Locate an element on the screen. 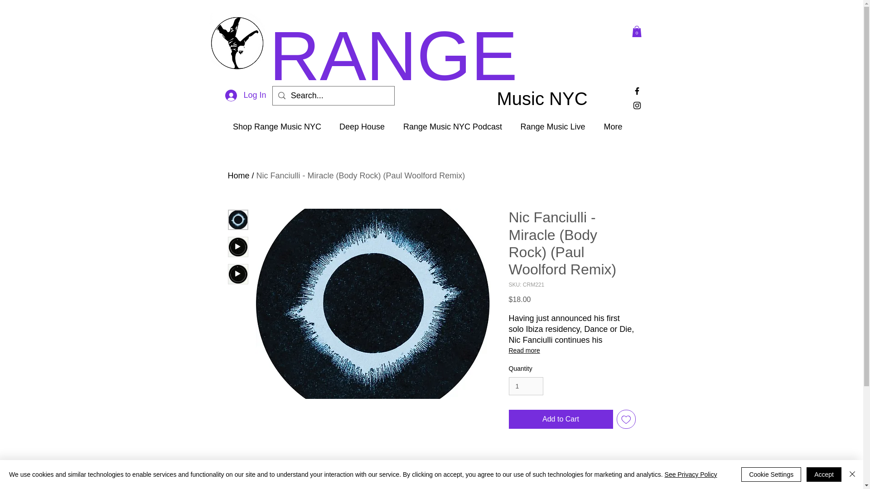  Log In is located at coordinates (246, 96).